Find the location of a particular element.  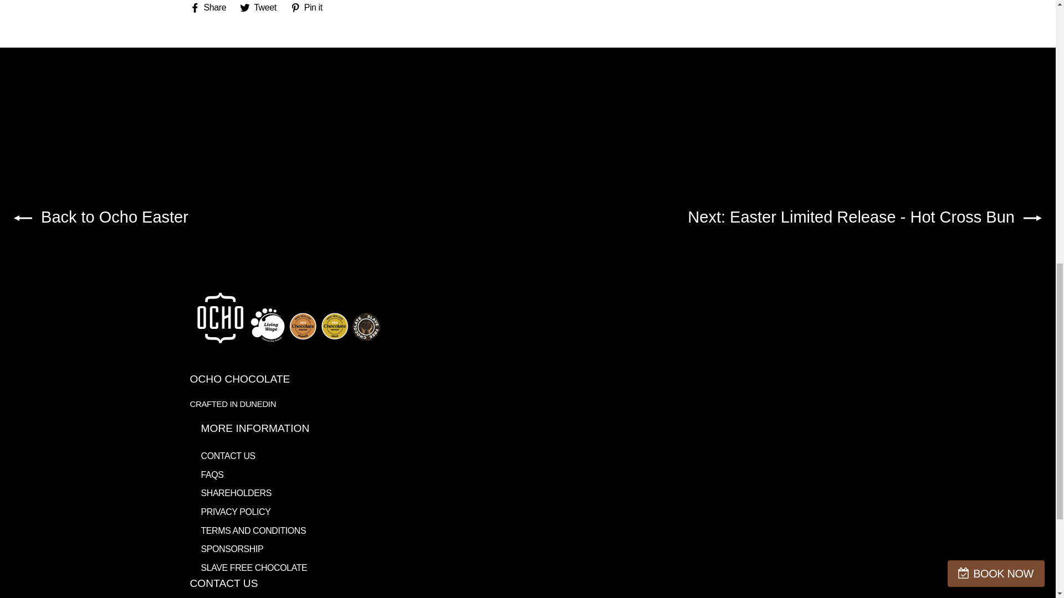

Share on Facebook is located at coordinates (212, 7).